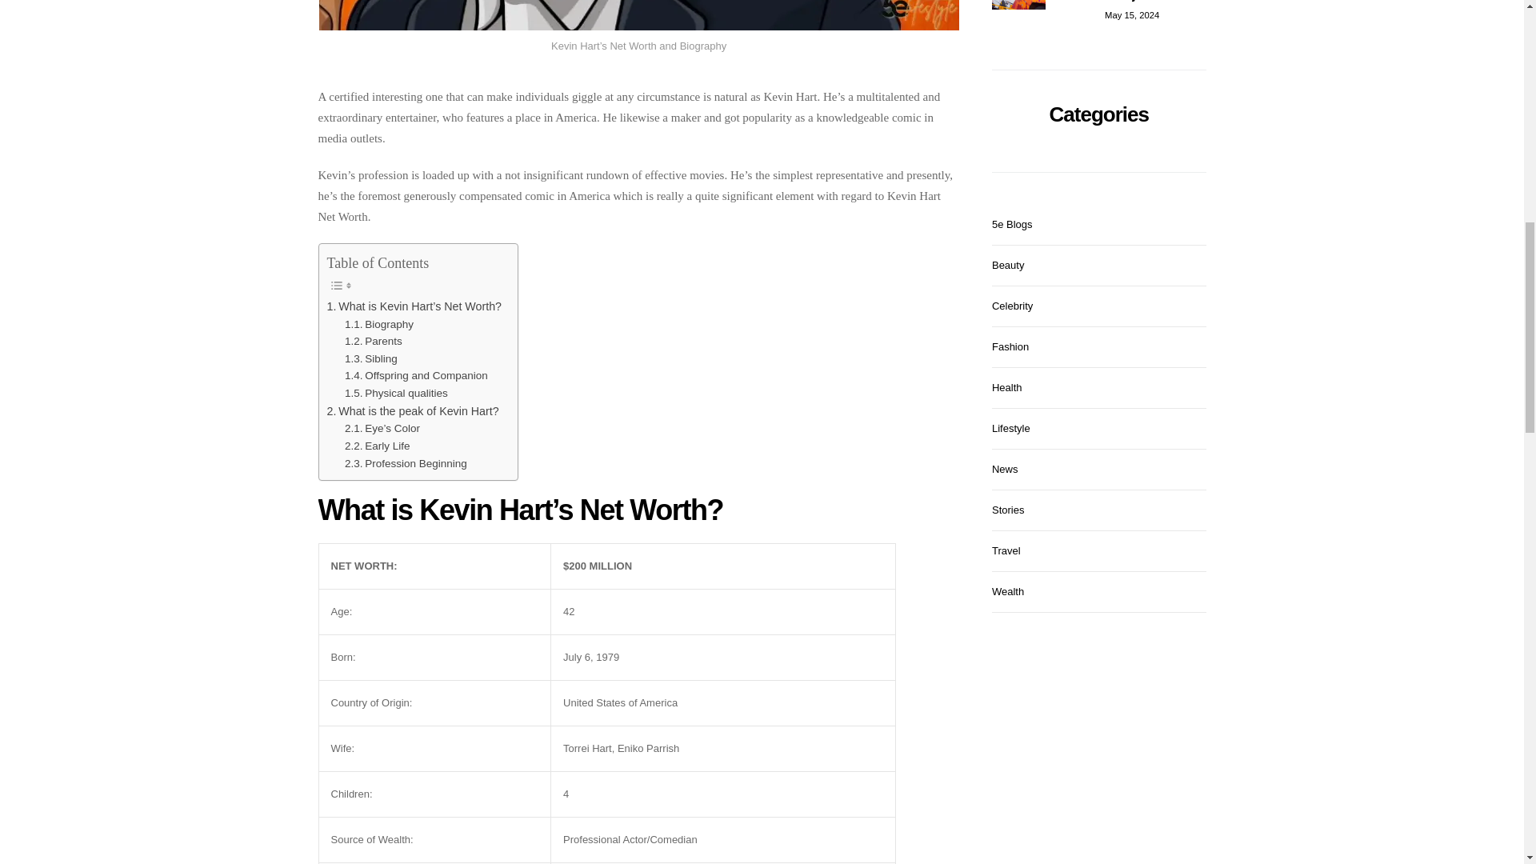 This screenshot has height=864, width=1536. What do you see at coordinates (411, 411) in the screenshot?
I see `What is the peak of Kevin Hart?` at bounding box center [411, 411].